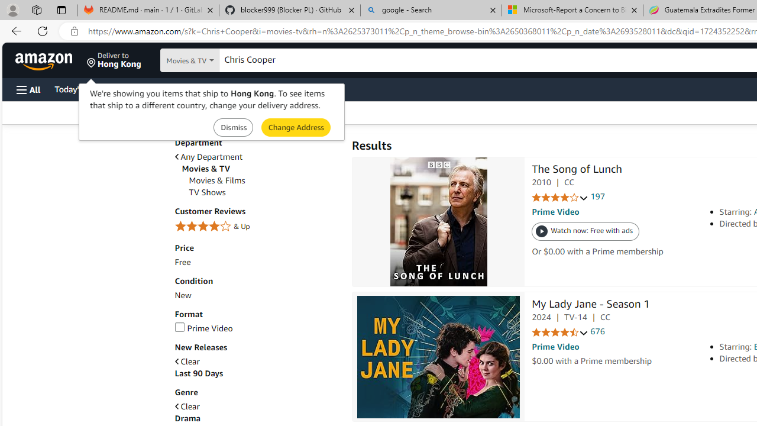  What do you see at coordinates (79, 89) in the screenshot?
I see `Today's Deals` at bounding box center [79, 89].